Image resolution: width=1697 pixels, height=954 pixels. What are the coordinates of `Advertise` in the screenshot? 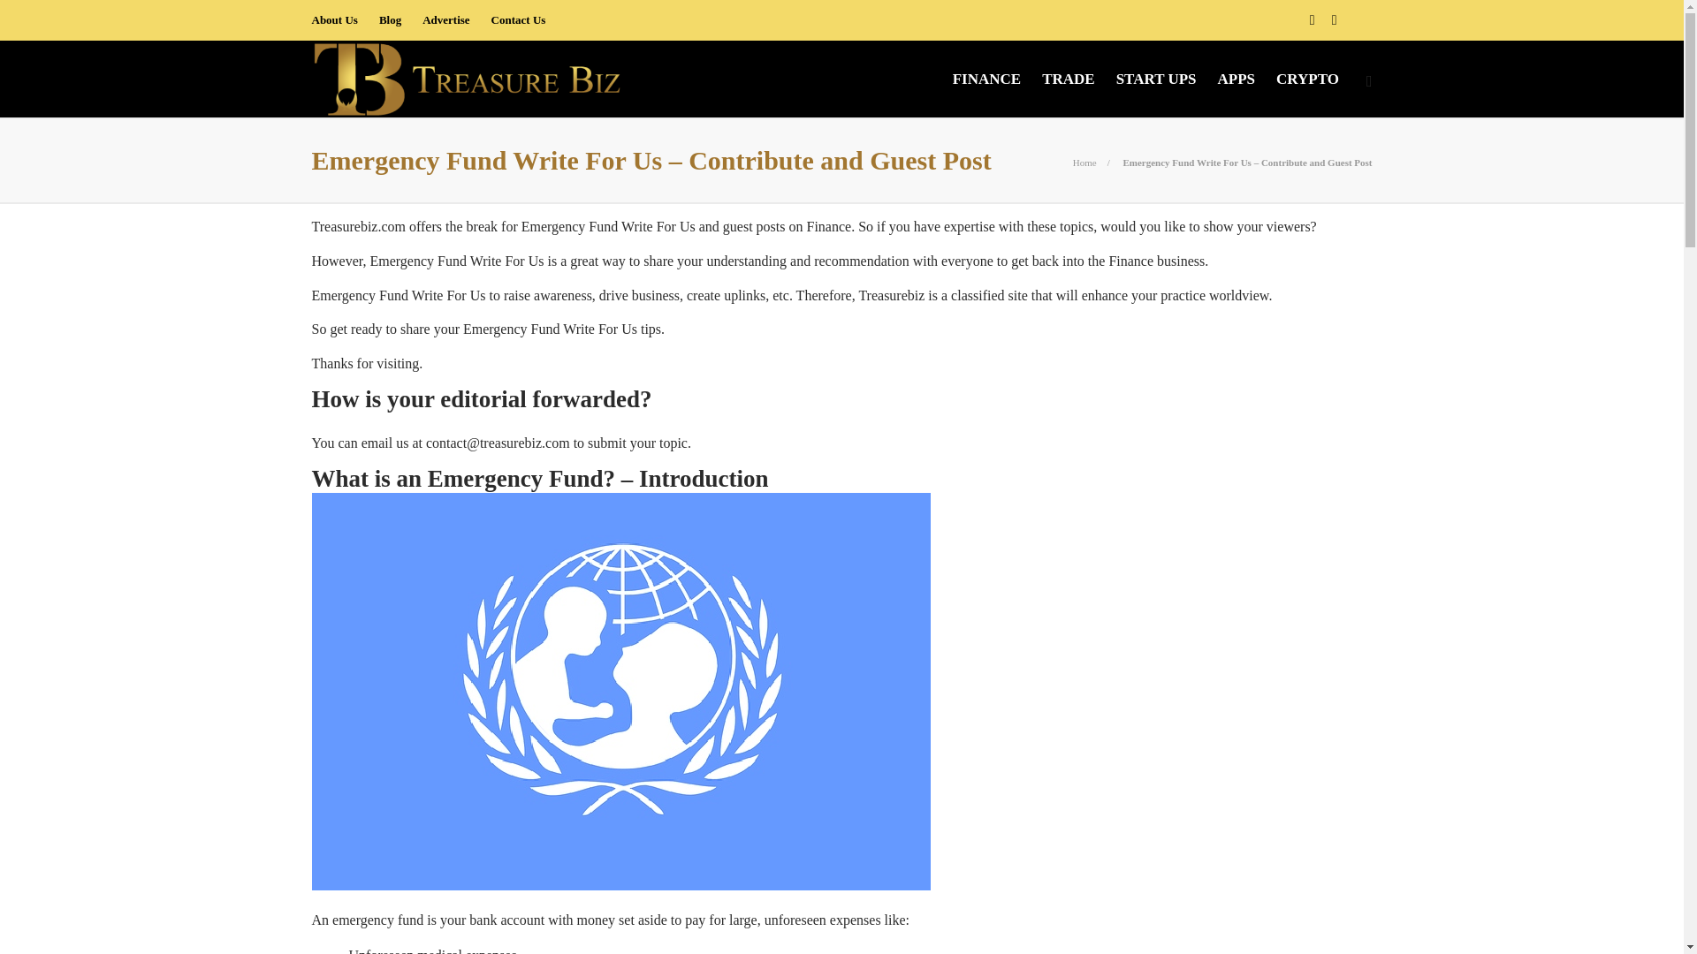 It's located at (445, 20).